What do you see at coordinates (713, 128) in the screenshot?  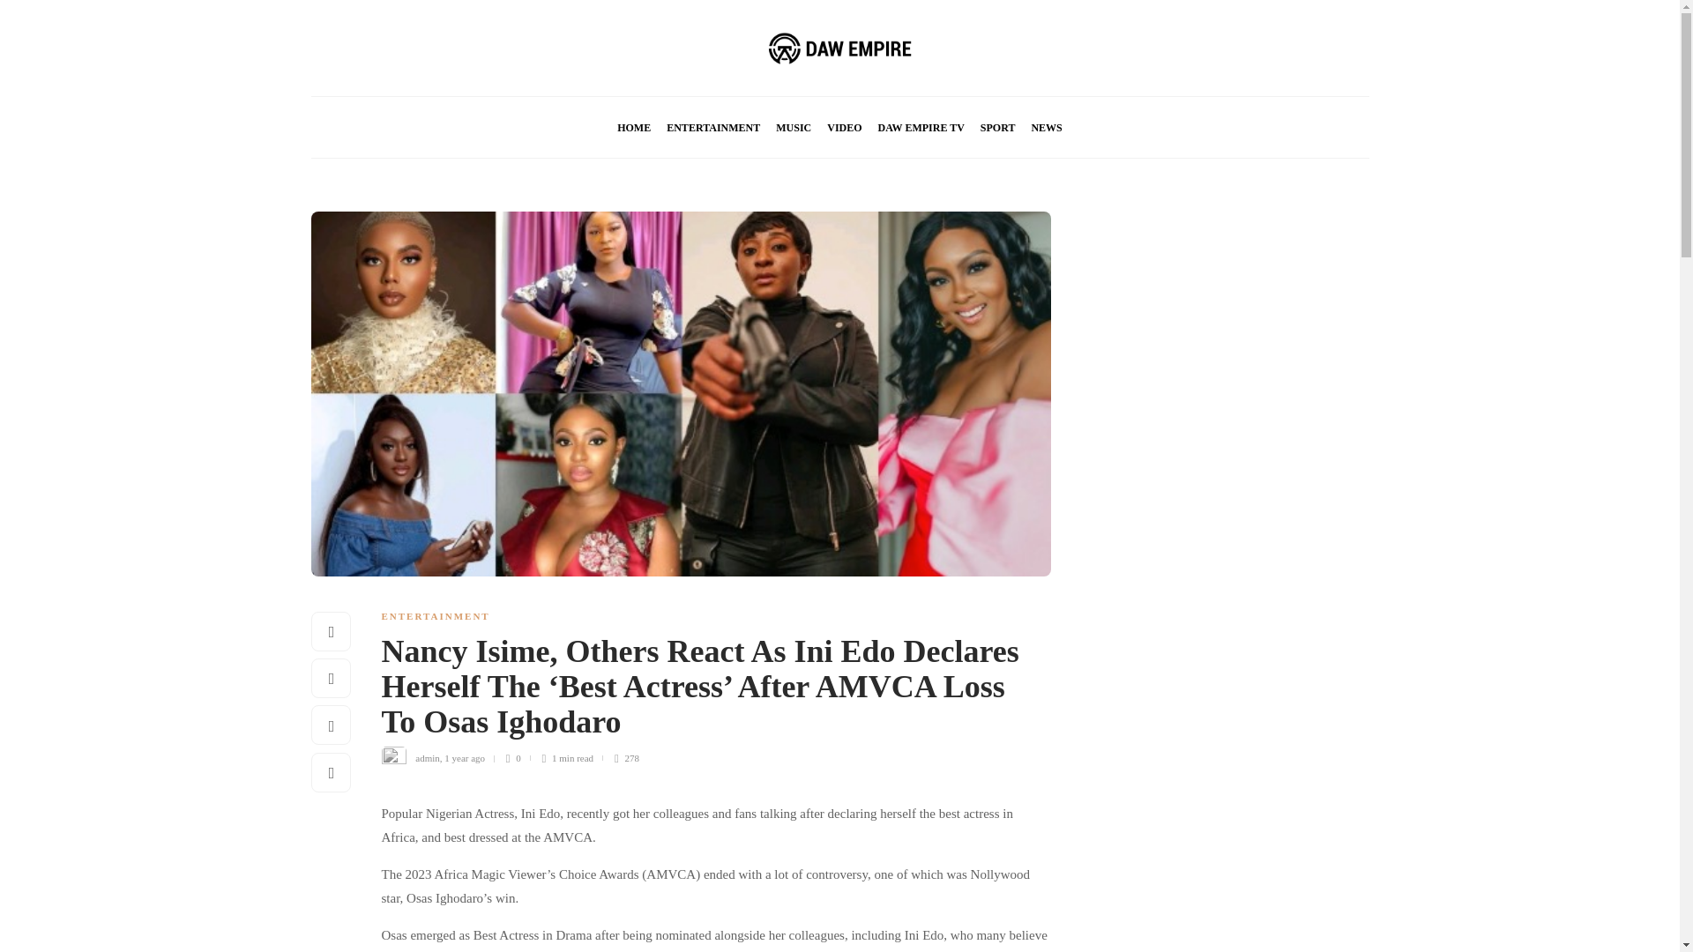 I see `ENTERTAINMENT` at bounding box center [713, 128].